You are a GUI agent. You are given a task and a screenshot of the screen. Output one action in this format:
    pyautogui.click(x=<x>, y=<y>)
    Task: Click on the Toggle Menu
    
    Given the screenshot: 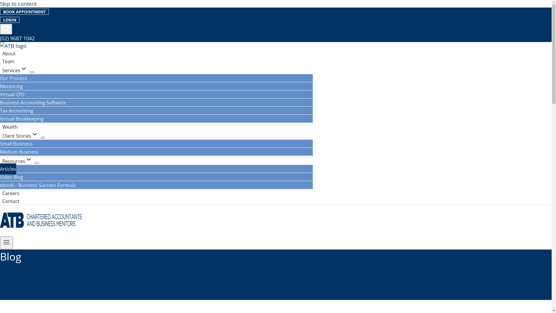 What is the action you would take?
    pyautogui.click(x=6, y=243)
    